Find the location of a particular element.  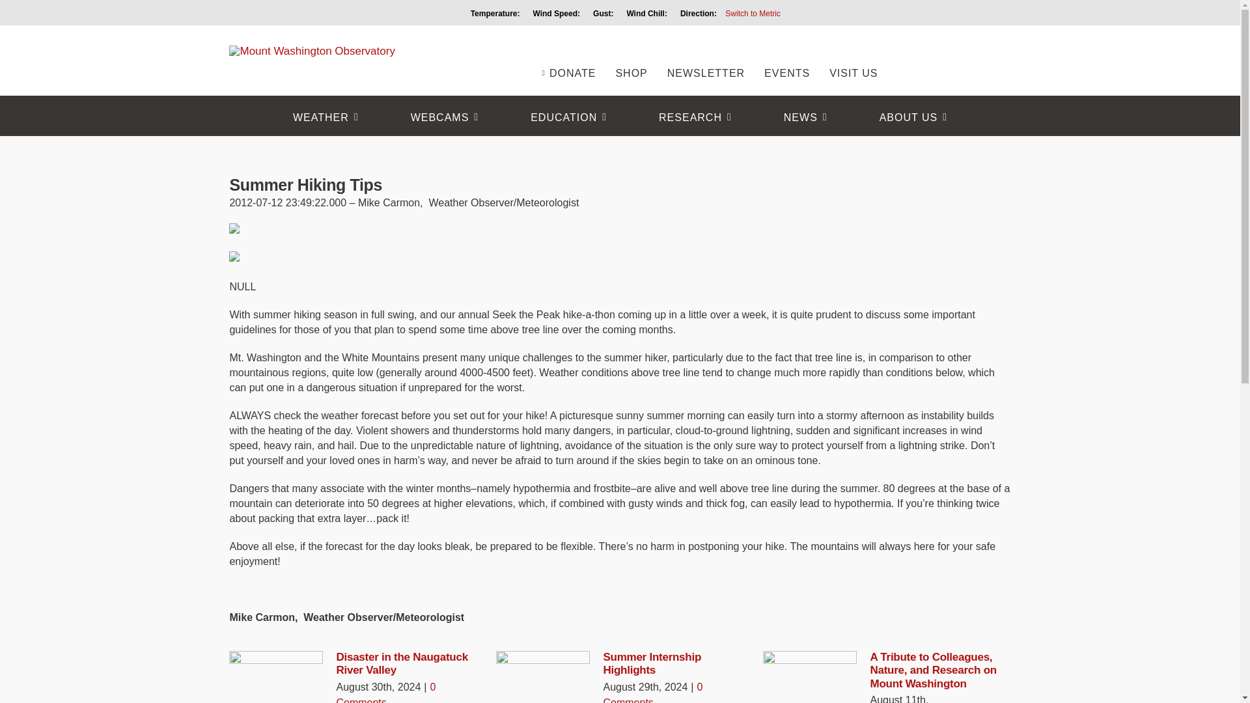

EDUCATION is located at coordinates (568, 117).